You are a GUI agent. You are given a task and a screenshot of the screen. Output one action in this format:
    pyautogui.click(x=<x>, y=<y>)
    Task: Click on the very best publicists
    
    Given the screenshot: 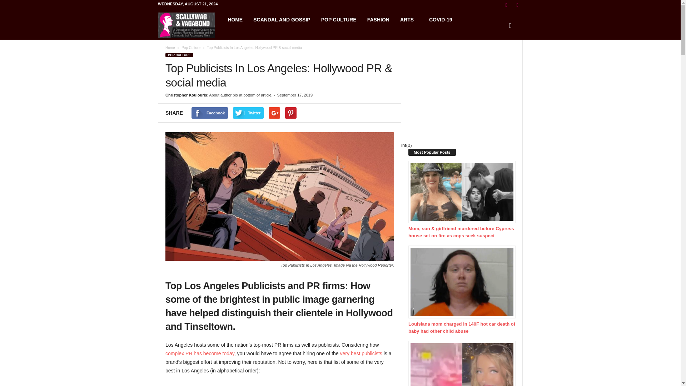 What is the action you would take?
    pyautogui.click(x=361, y=353)
    